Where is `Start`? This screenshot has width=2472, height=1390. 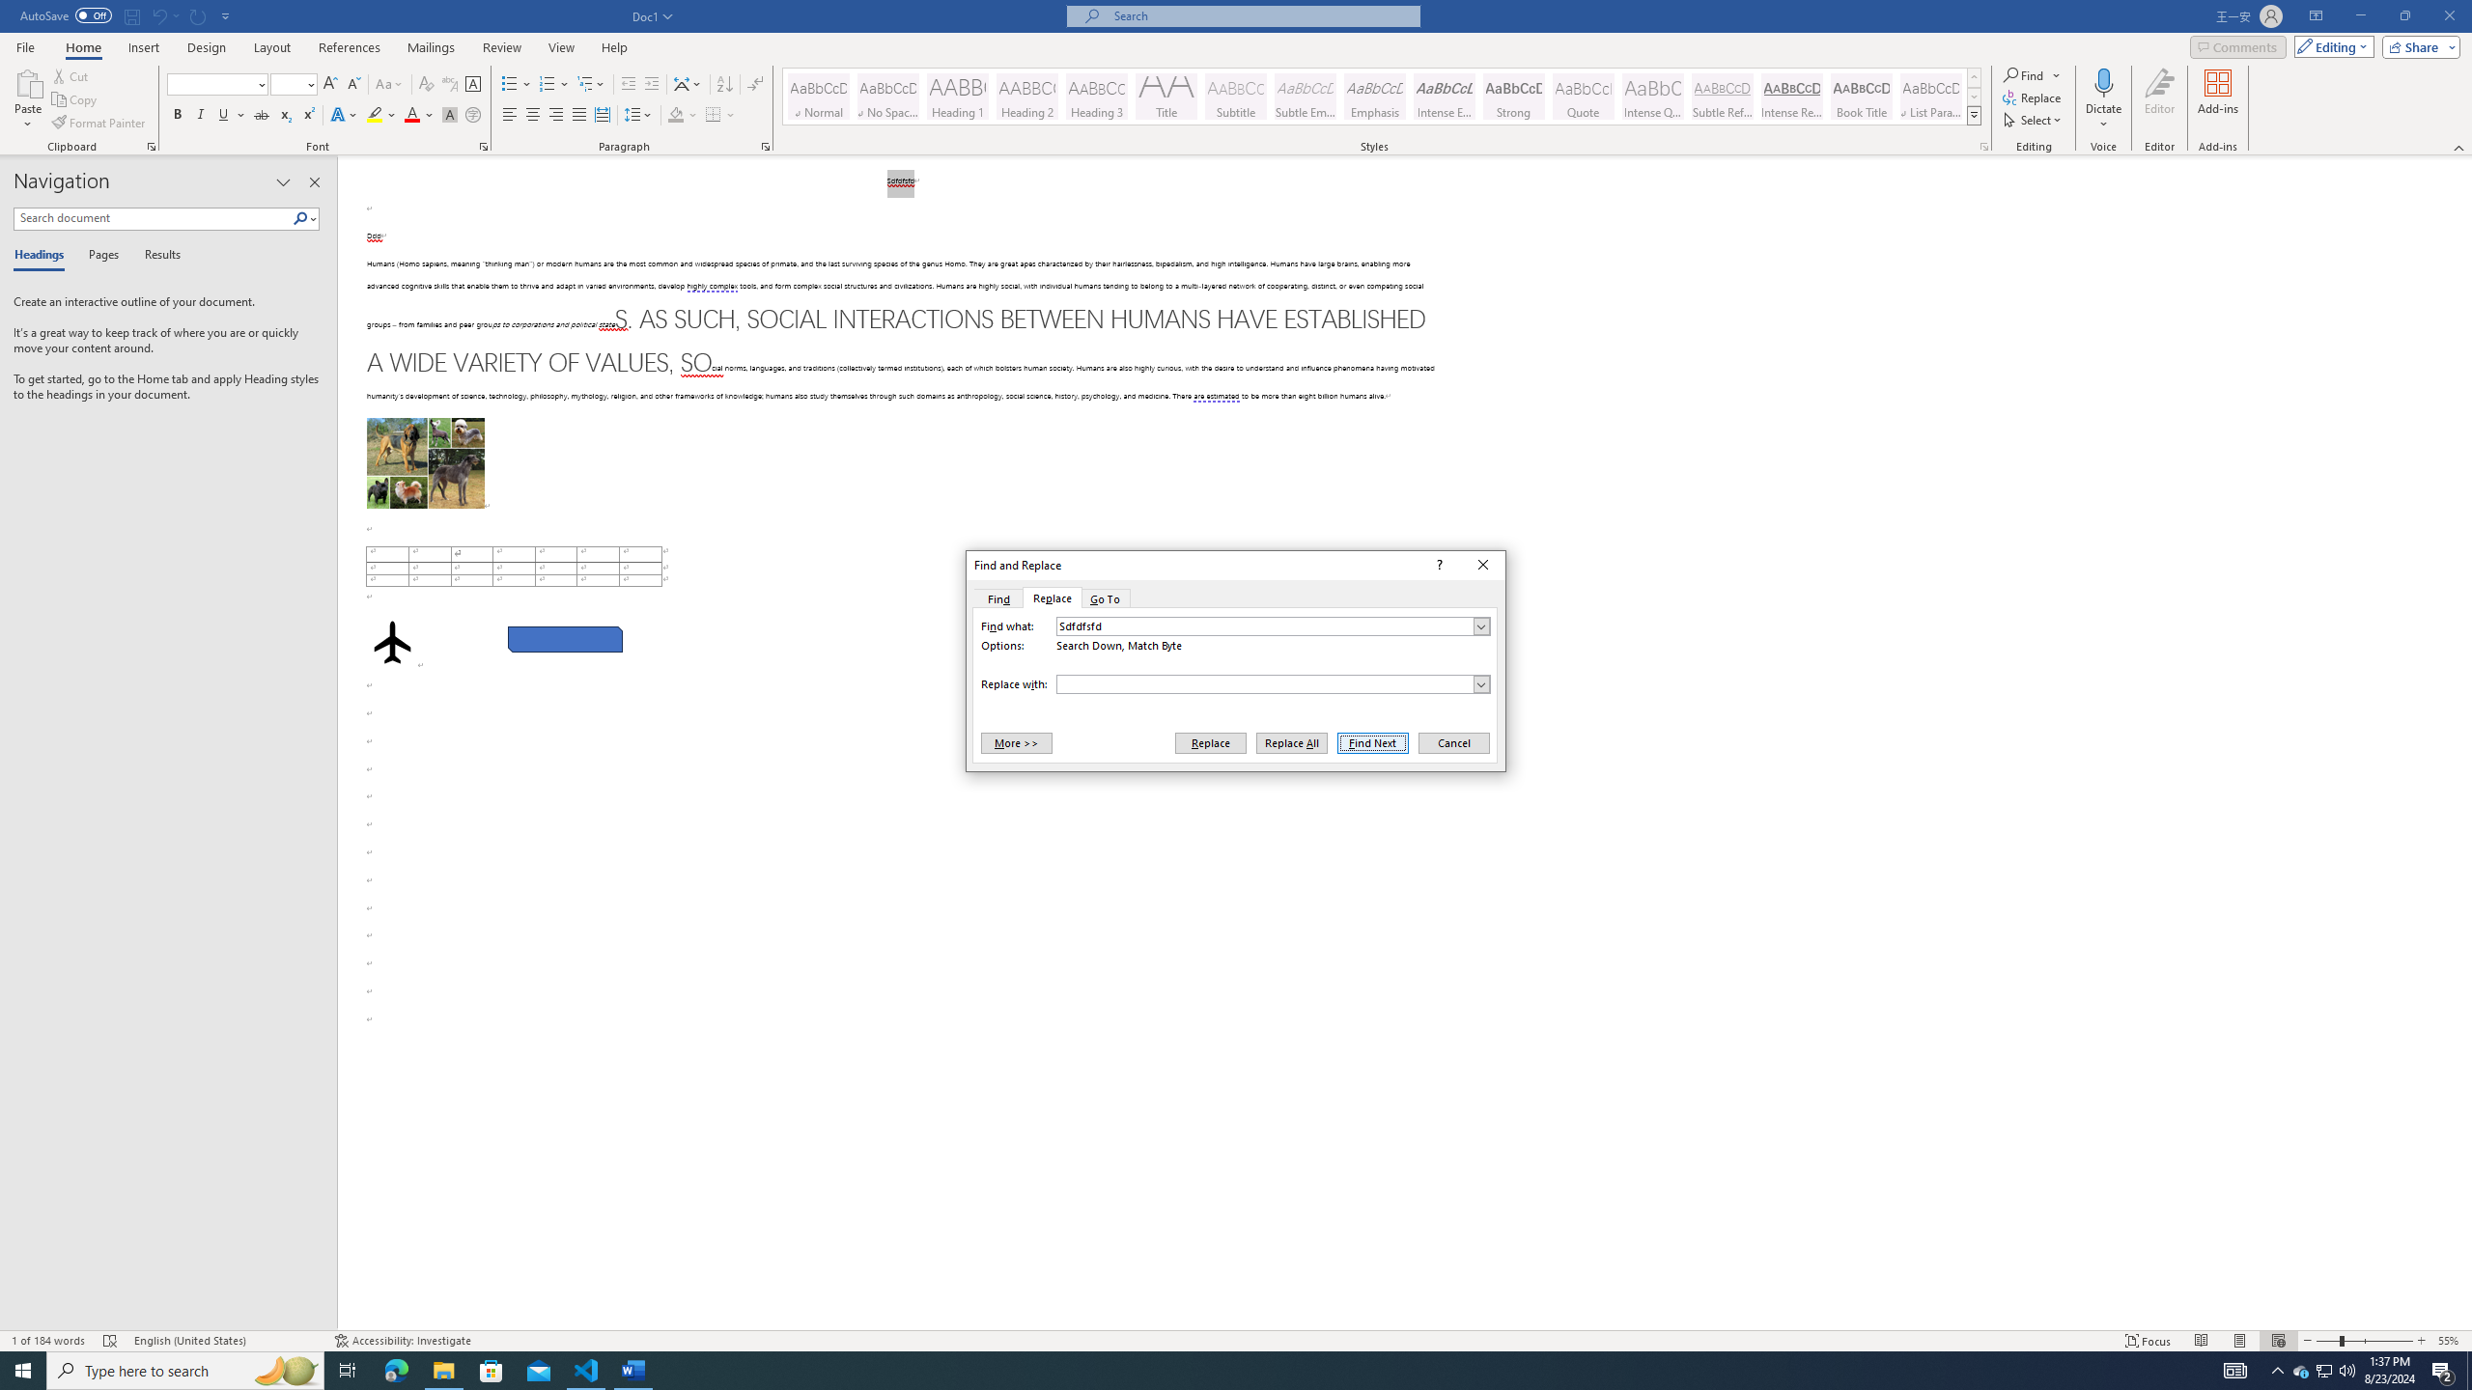 Start is located at coordinates (23, 1371).